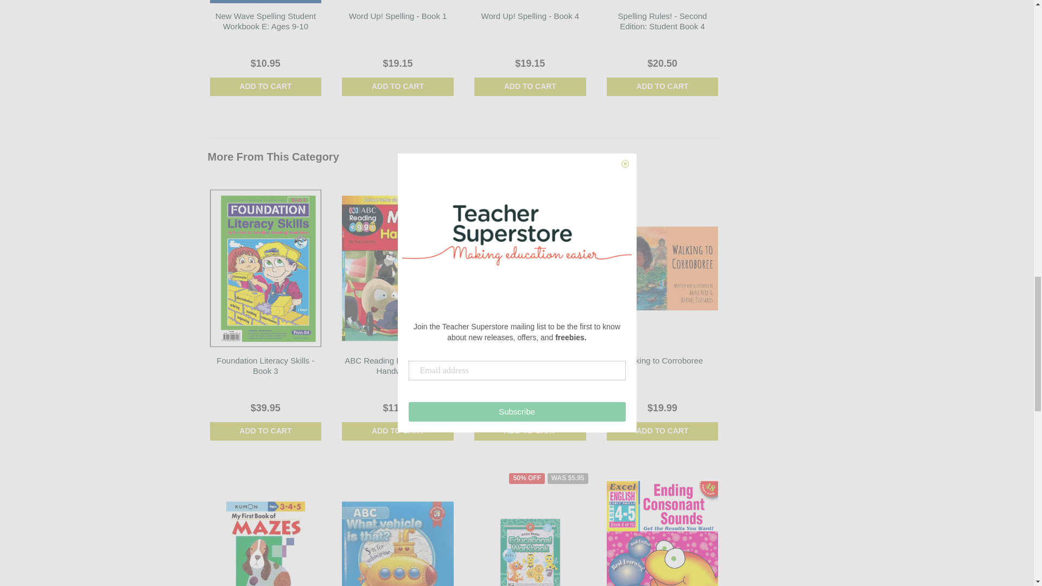 The width and height of the screenshot is (1042, 586). I want to click on Word Up! Spelling - Book 1, so click(398, 15).